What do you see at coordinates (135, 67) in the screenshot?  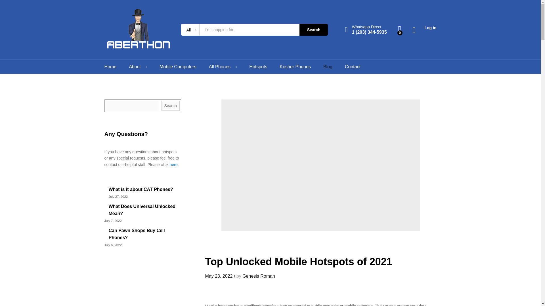 I see `About` at bounding box center [135, 67].